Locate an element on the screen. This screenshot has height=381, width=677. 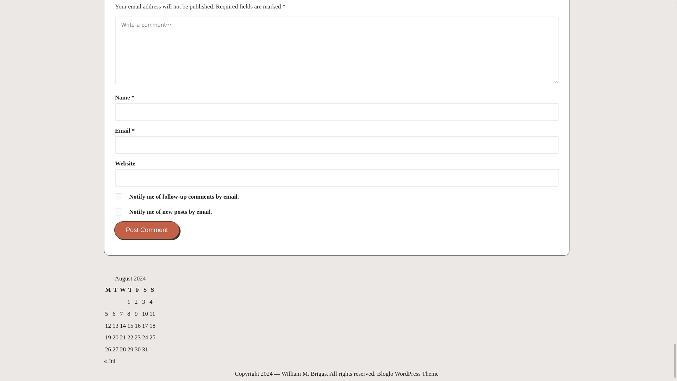
Post Comment is located at coordinates (147, 230).